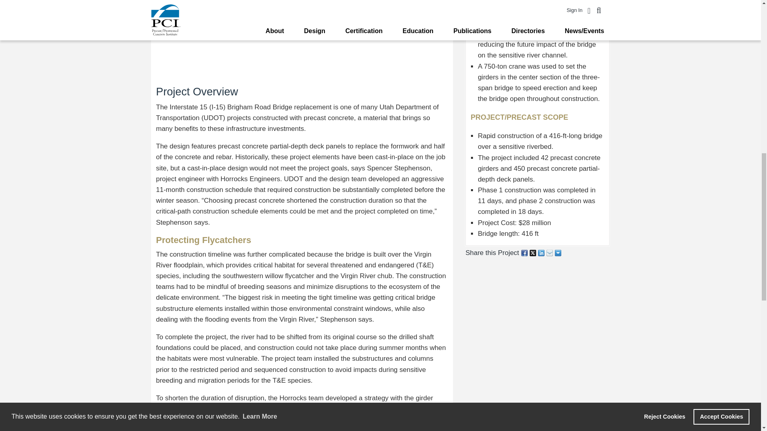 The image size is (767, 431). Describe the element at coordinates (542, 253) in the screenshot. I see `Share on LinkedIn` at that location.